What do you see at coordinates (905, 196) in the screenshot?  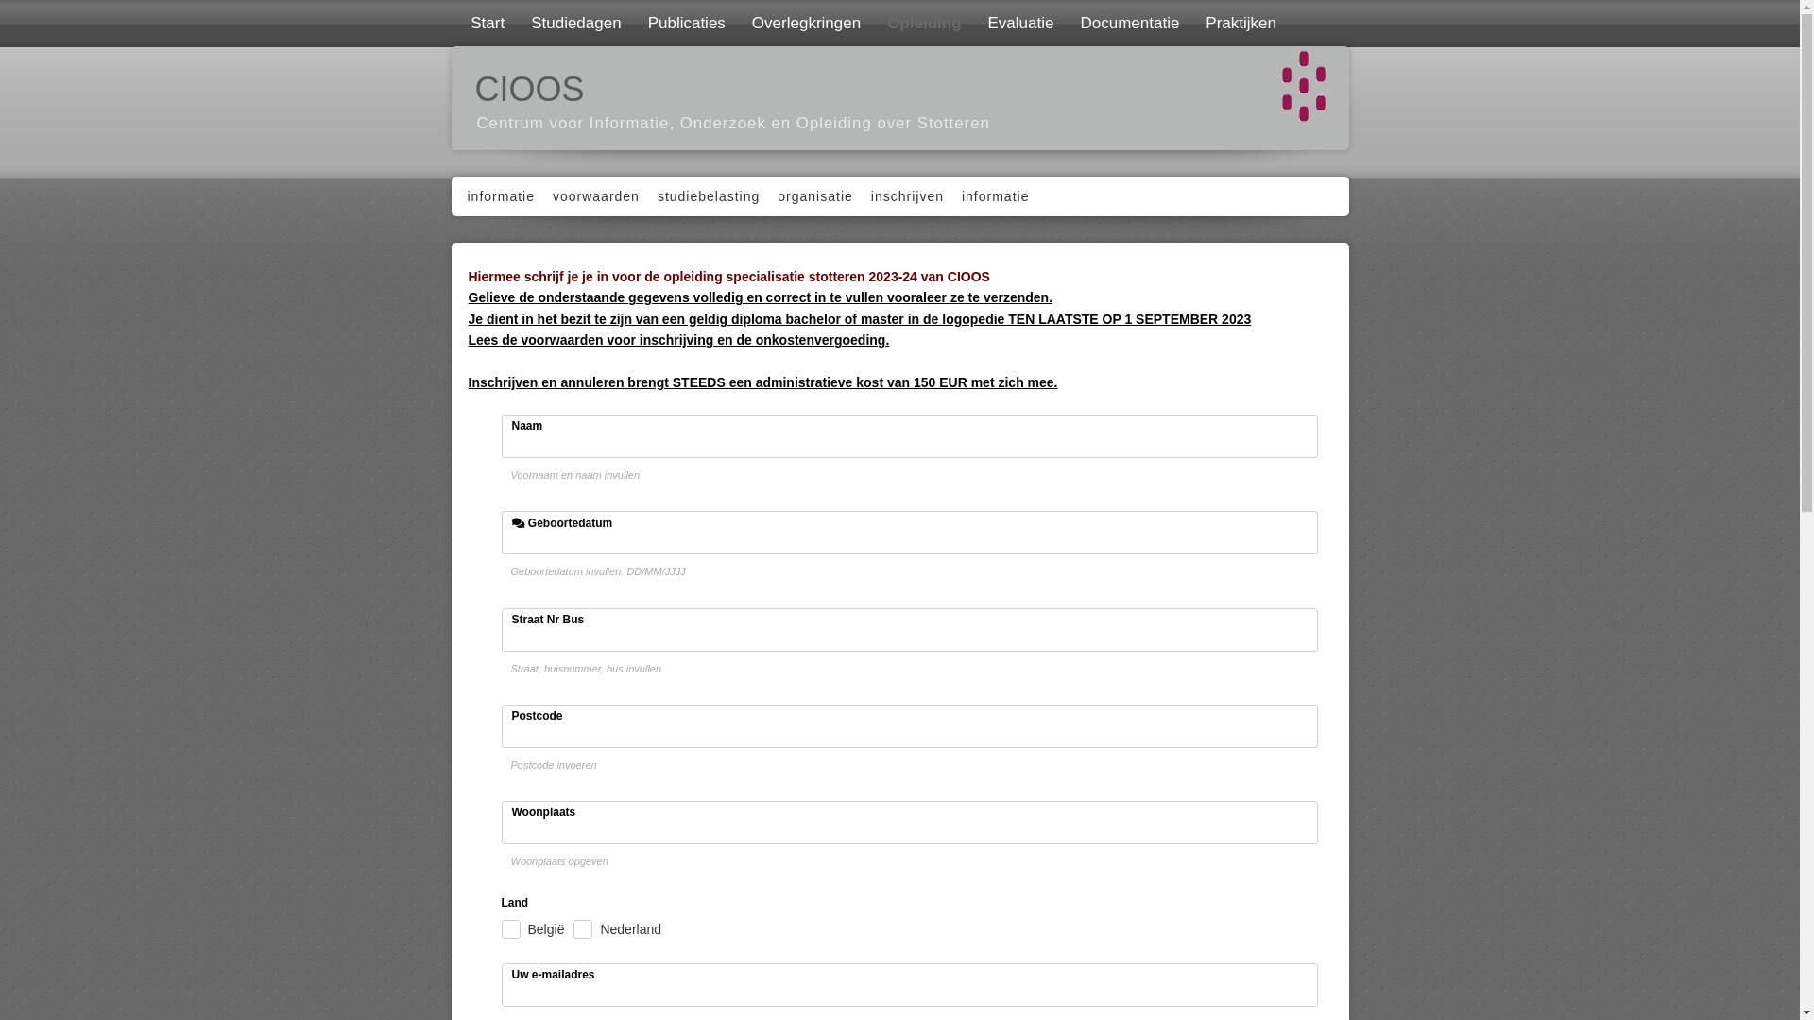 I see `inschrijven` at bounding box center [905, 196].